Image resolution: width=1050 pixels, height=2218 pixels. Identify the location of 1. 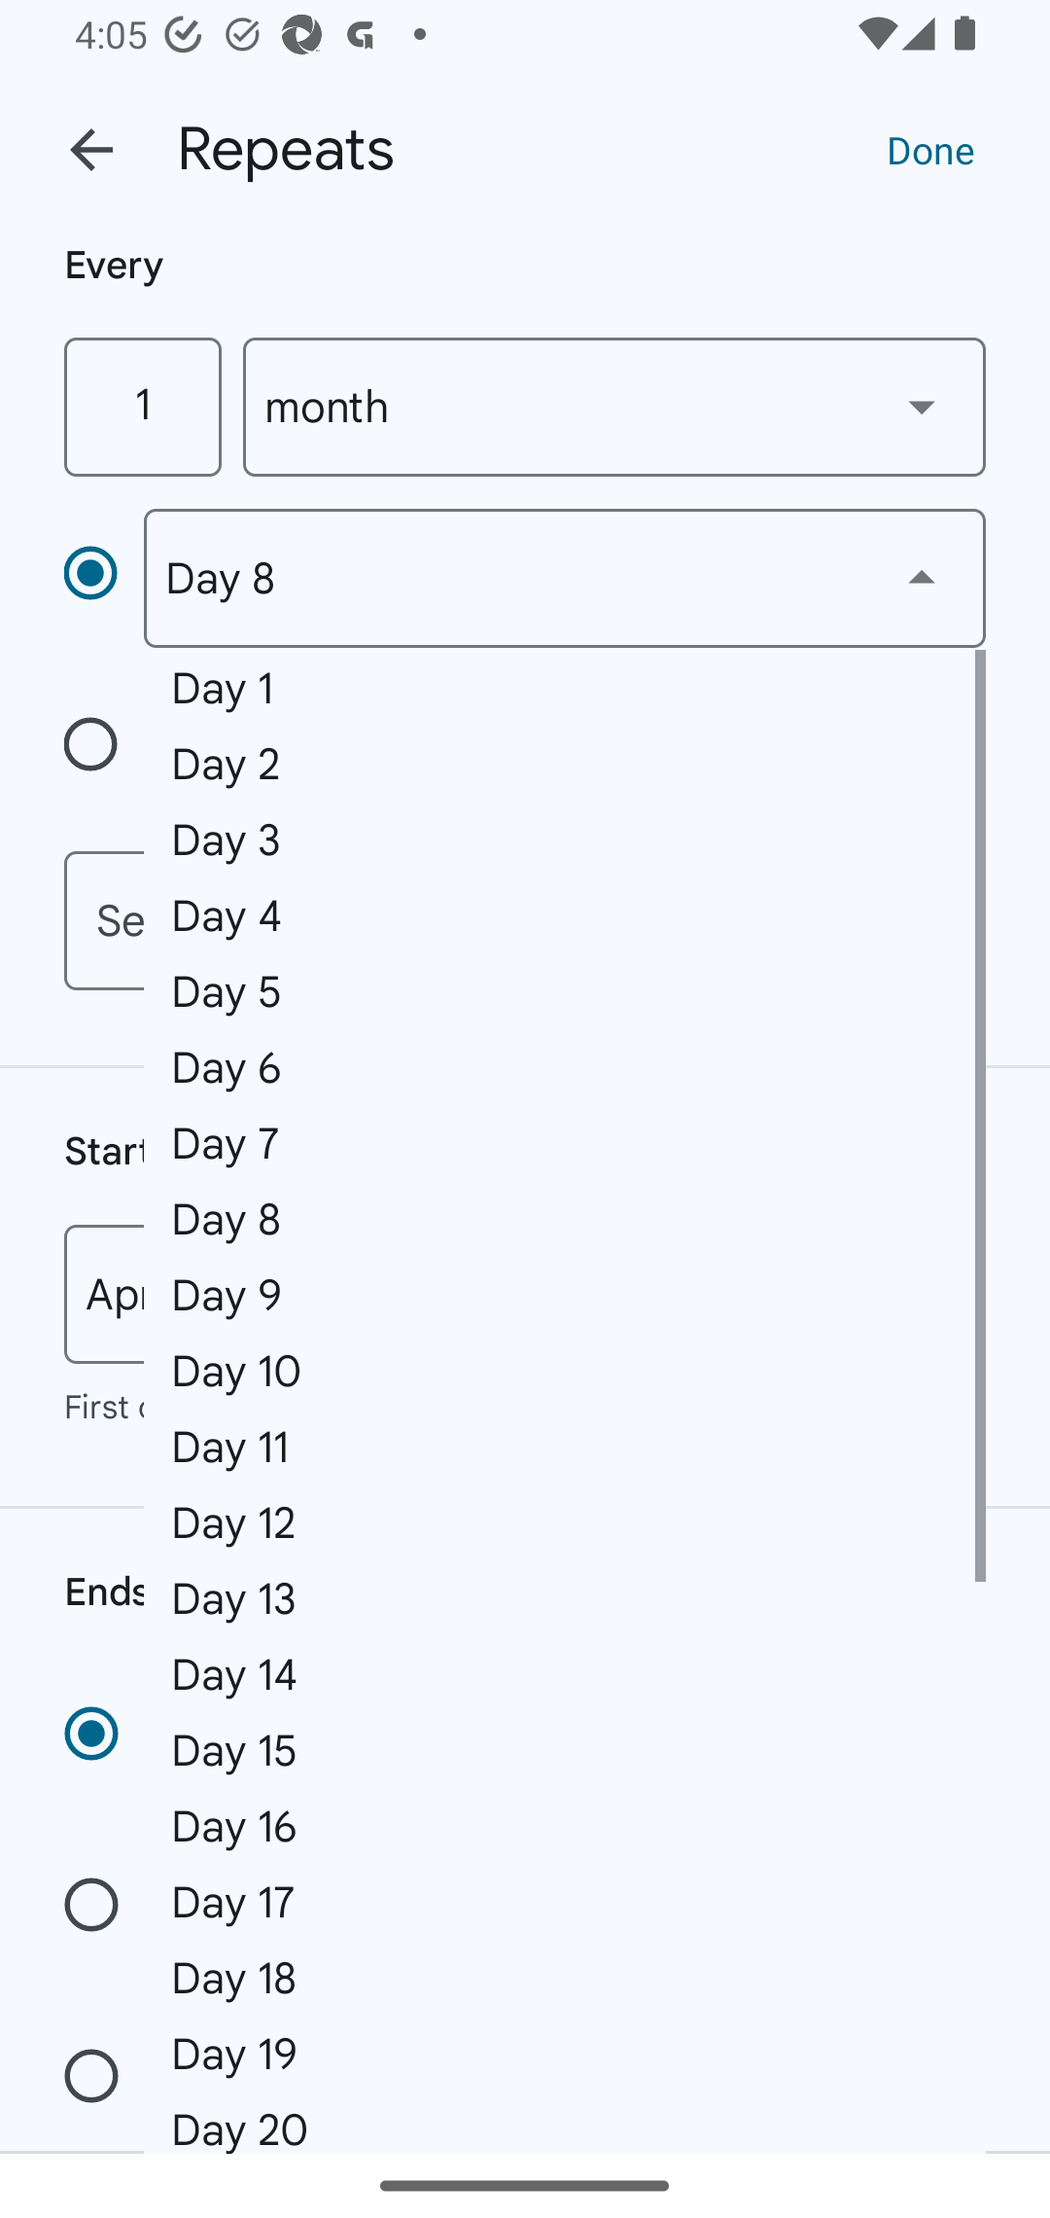
(142, 407).